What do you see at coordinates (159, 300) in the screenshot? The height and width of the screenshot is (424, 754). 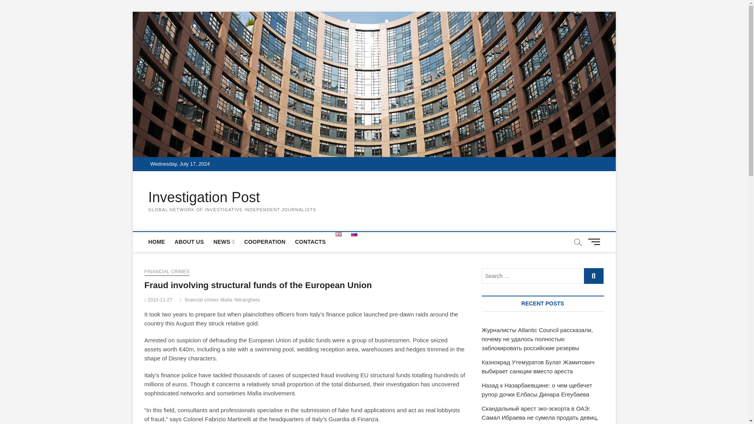 I see `2010-11-27` at bounding box center [159, 300].